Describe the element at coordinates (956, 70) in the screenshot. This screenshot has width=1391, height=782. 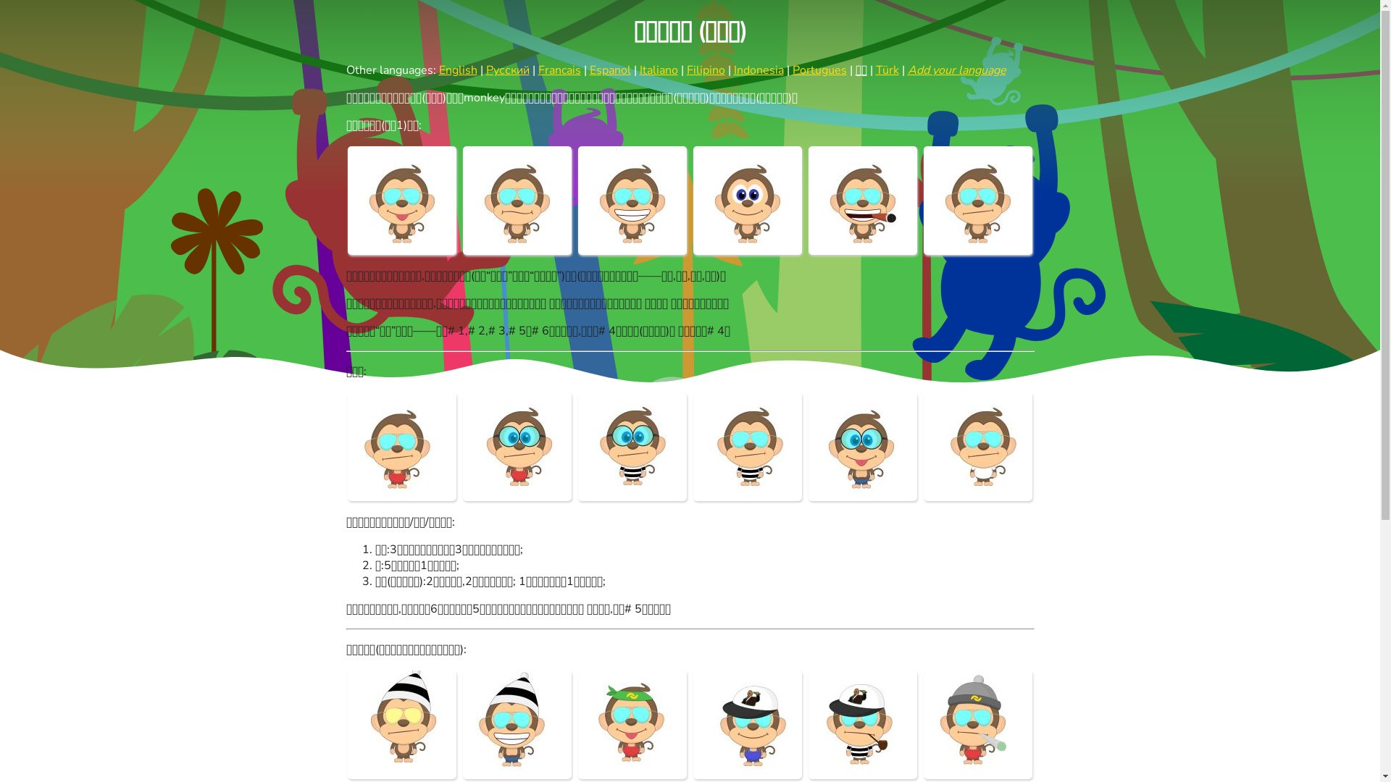
I see `Add your language` at that location.